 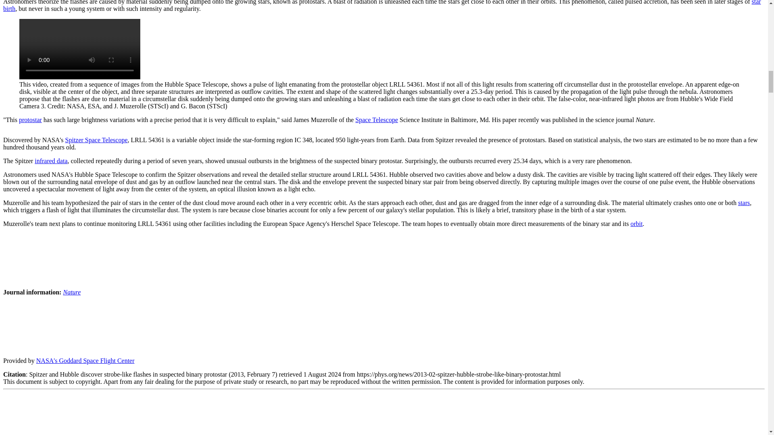 I want to click on star birth, so click(x=382, y=6).